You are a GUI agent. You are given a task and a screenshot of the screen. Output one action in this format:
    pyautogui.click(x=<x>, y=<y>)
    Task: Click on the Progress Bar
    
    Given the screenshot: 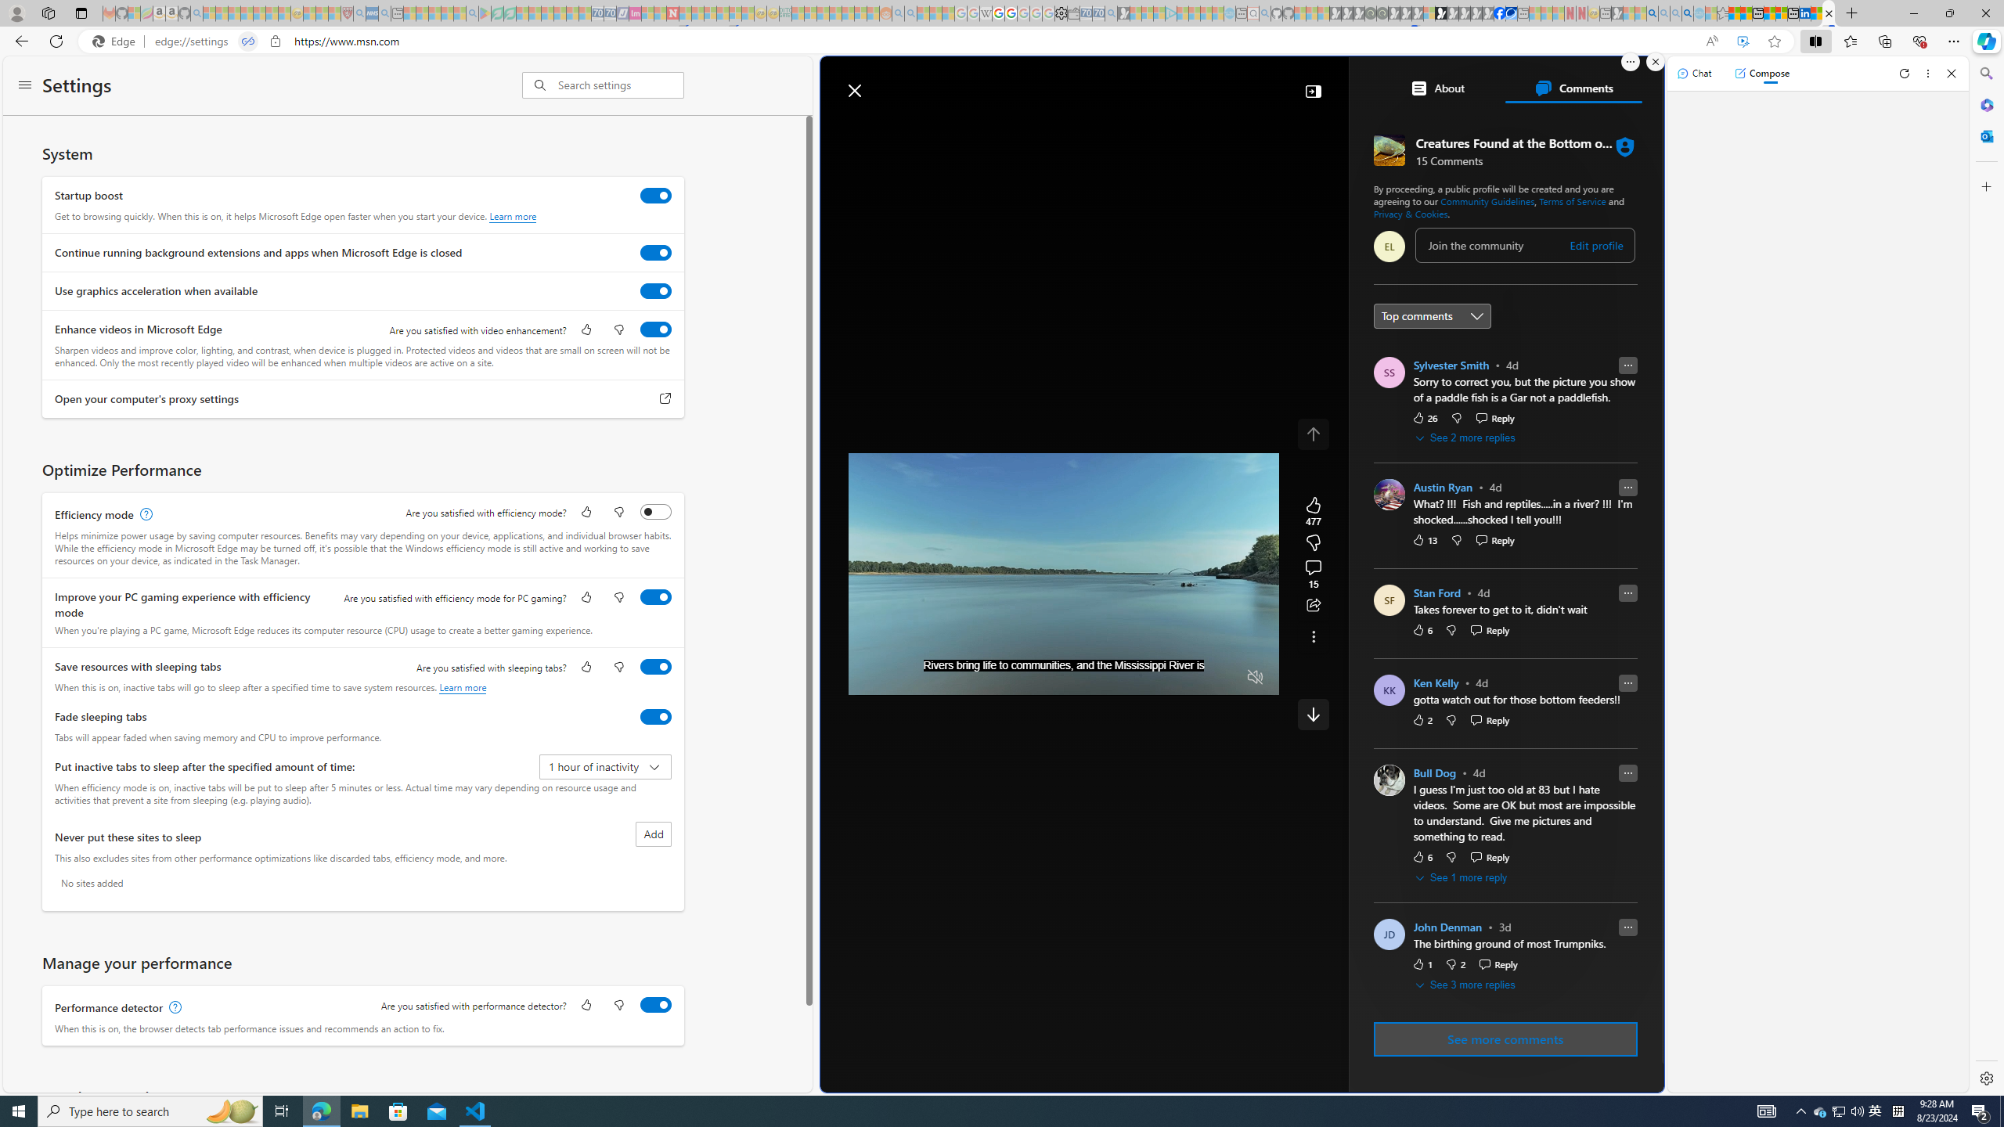 What is the action you would take?
    pyautogui.click(x=1063, y=657)
    